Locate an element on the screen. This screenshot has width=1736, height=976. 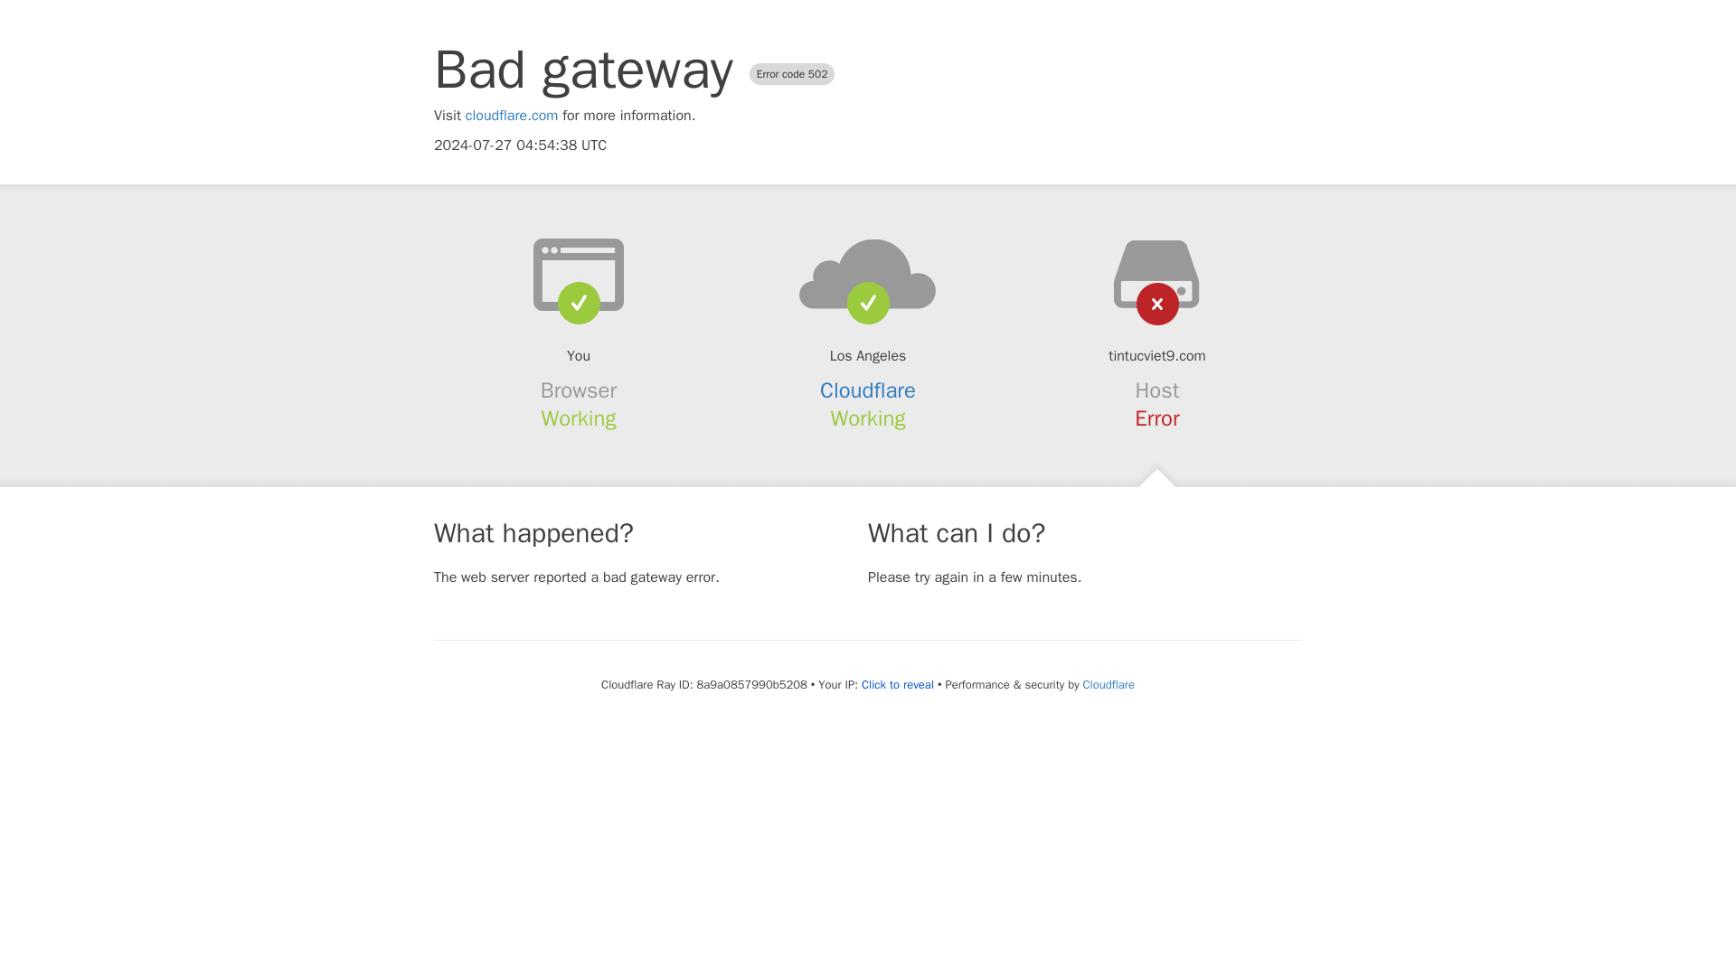
Cloudflare is located at coordinates (1109, 684).